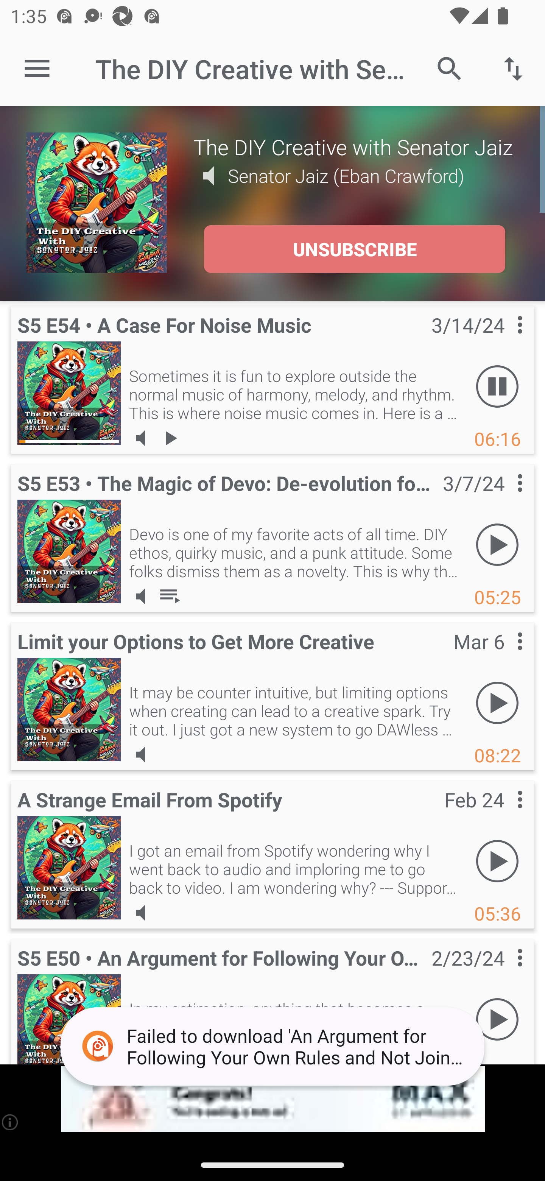  I want to click on Sort, so click(513, 68).